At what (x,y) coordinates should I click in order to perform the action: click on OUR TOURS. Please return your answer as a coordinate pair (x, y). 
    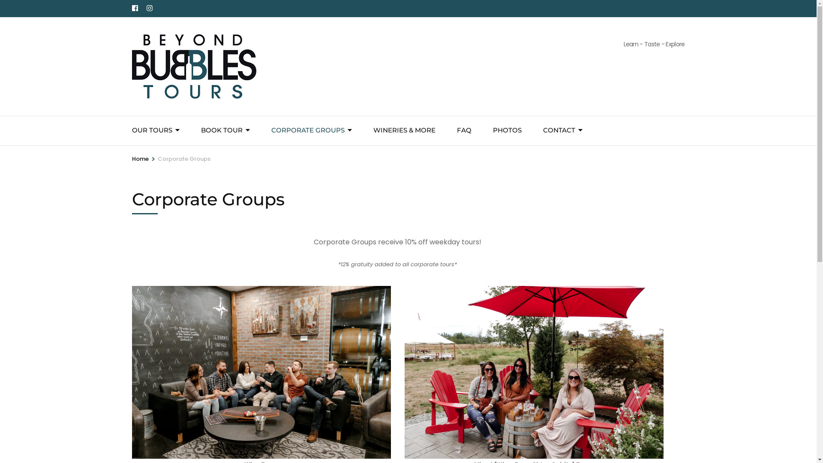
    Looking at the image, I should click on (152, 131).